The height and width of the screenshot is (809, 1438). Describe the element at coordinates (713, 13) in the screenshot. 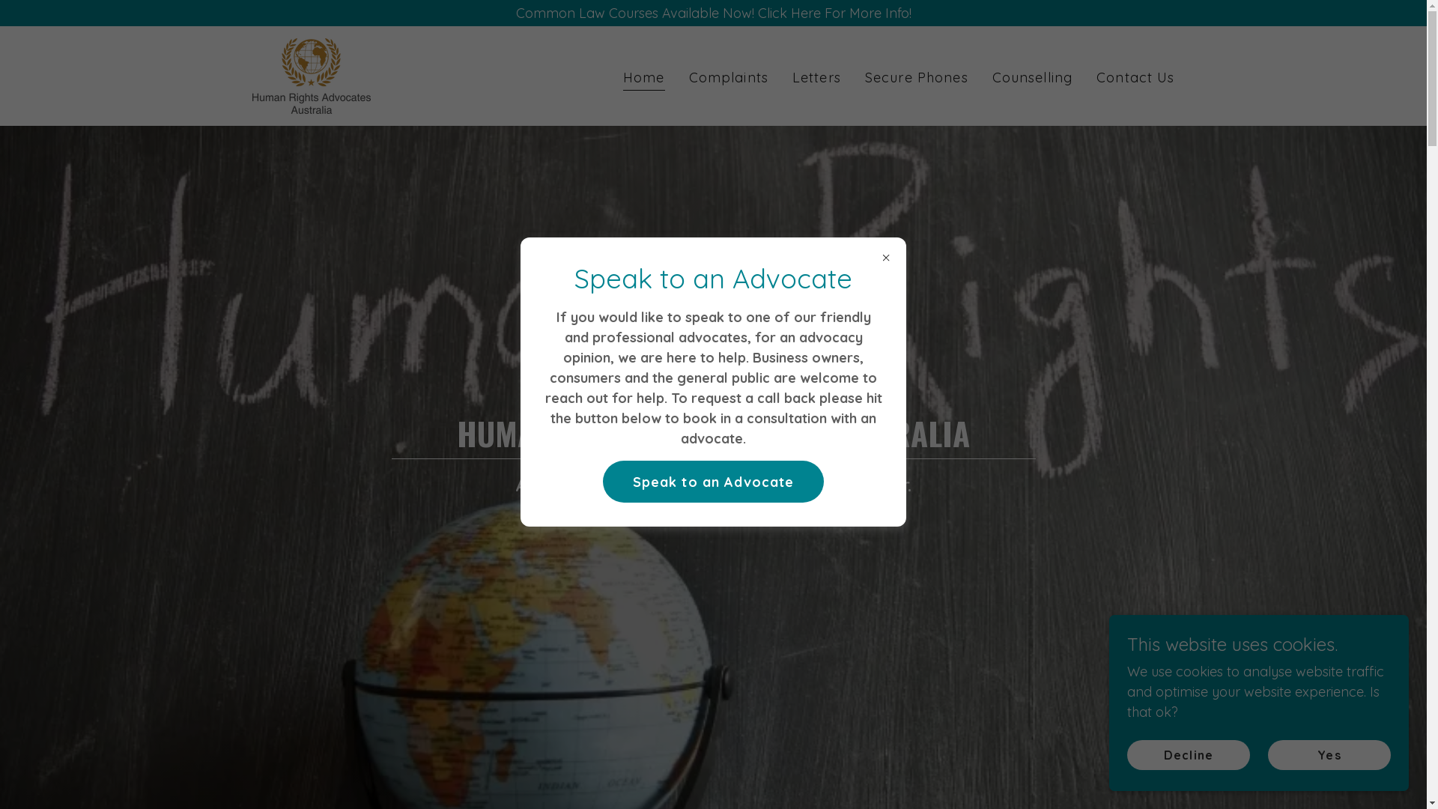

I see `Common Law Courses Available Now! Click Here For More Info!` at that location.